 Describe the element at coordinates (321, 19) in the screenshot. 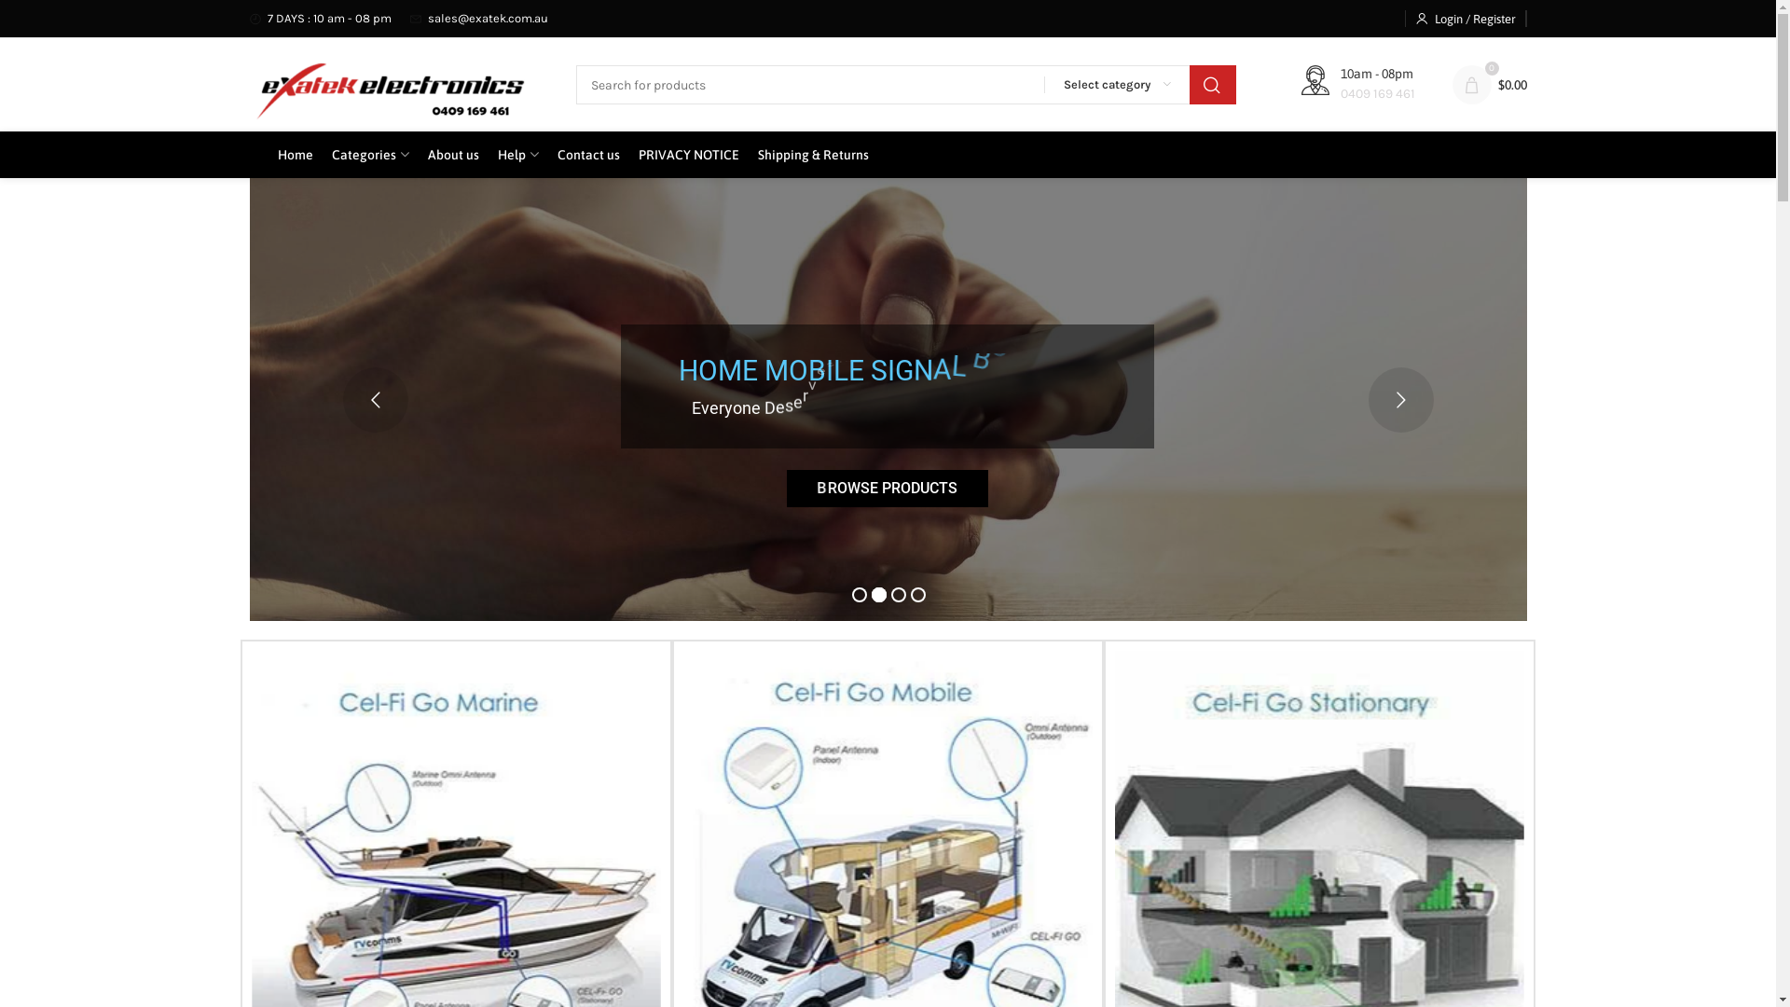

I see `7 DAYS : 10 am - 08 pm` at that location.